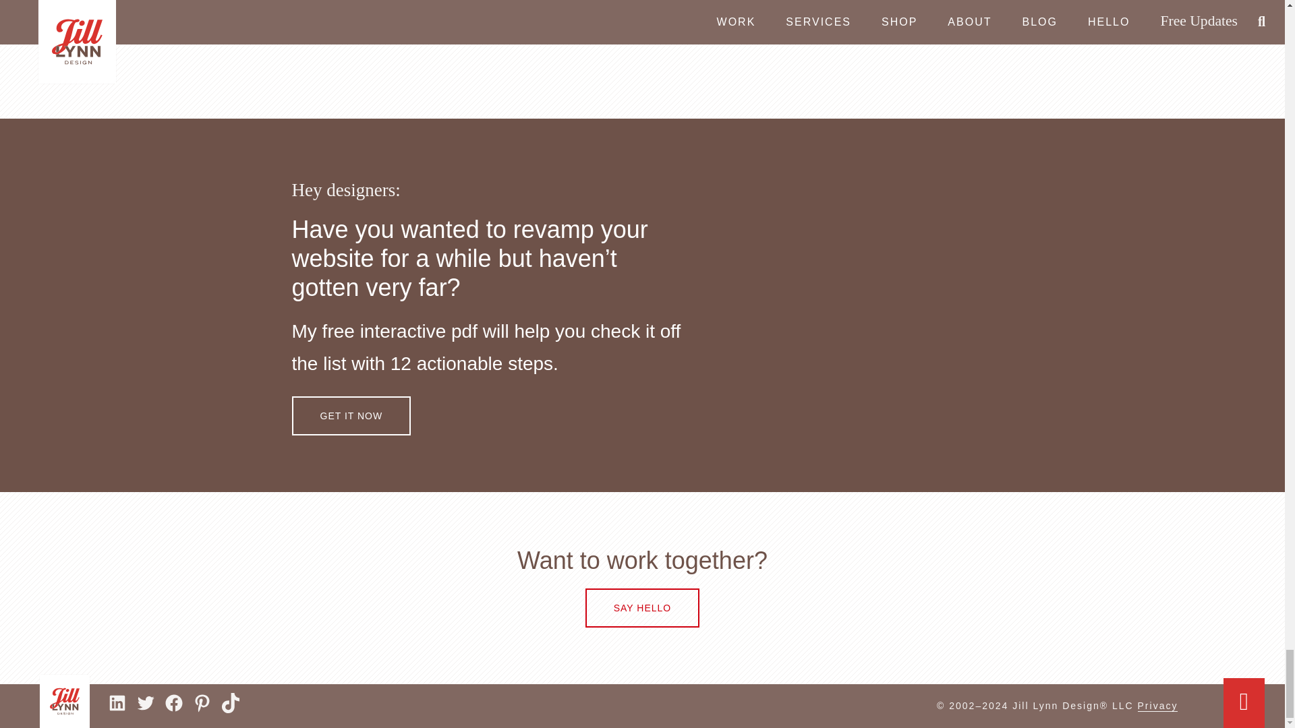  Describe the element at coordinates (351, 415) in the screenshot. I see `GET IT NOW` at that location.